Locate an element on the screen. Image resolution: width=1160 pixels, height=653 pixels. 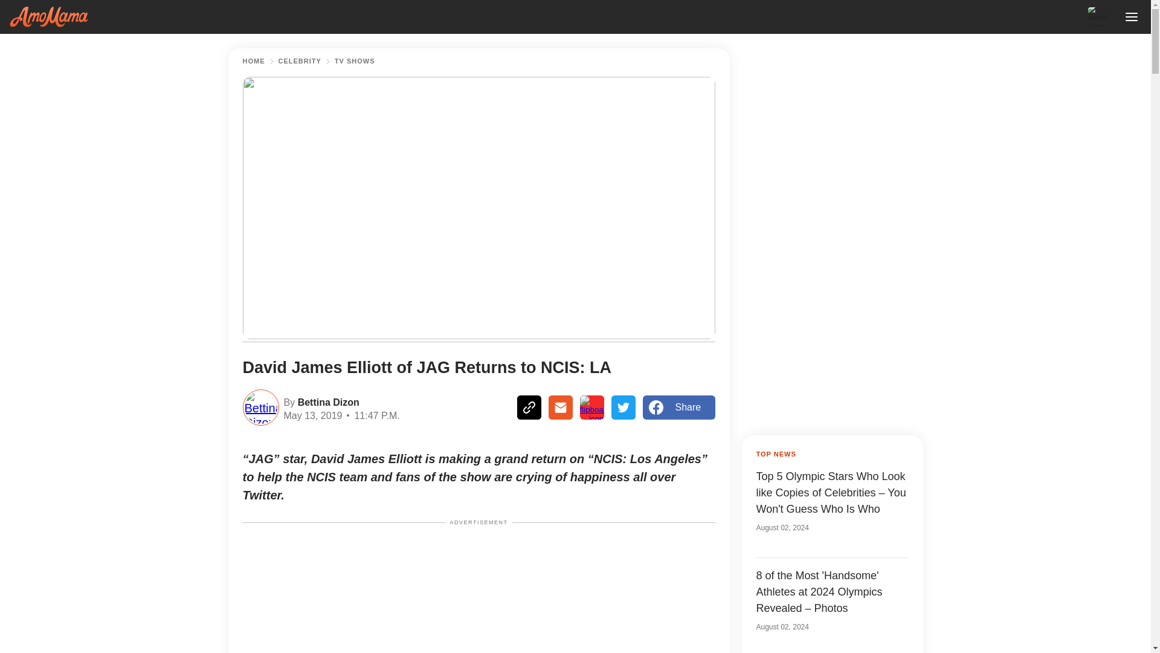
CELEBRITY is located at coordinates (300, 61).